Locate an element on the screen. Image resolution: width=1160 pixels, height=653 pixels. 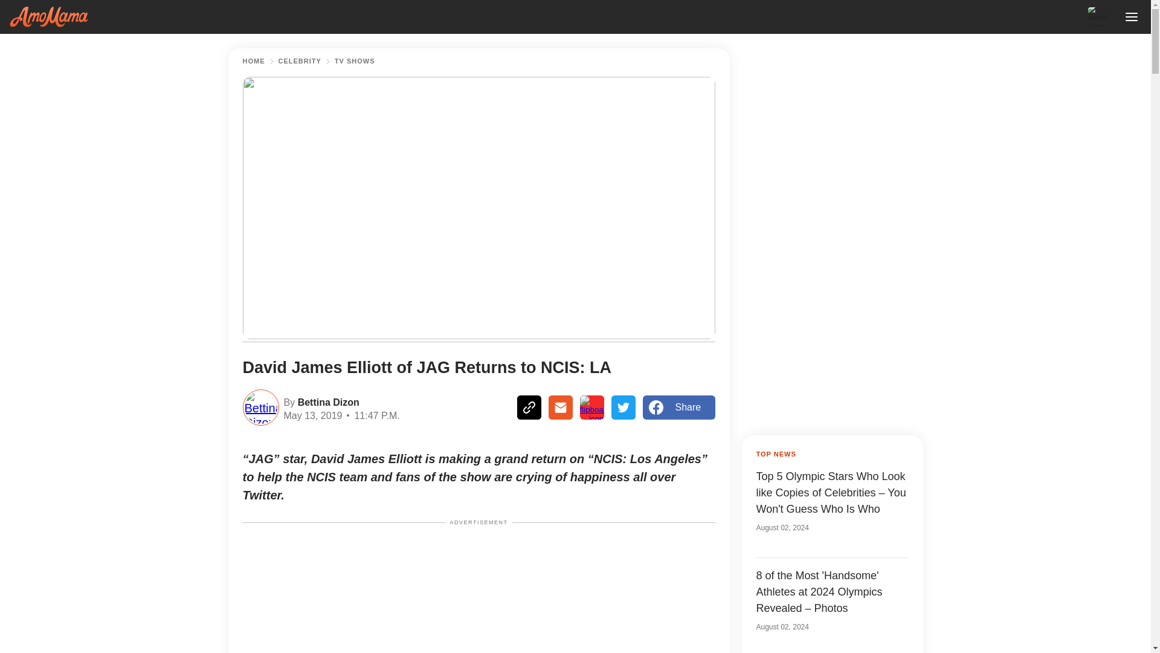
CELEBRITY is located at coordinates (300, 61).